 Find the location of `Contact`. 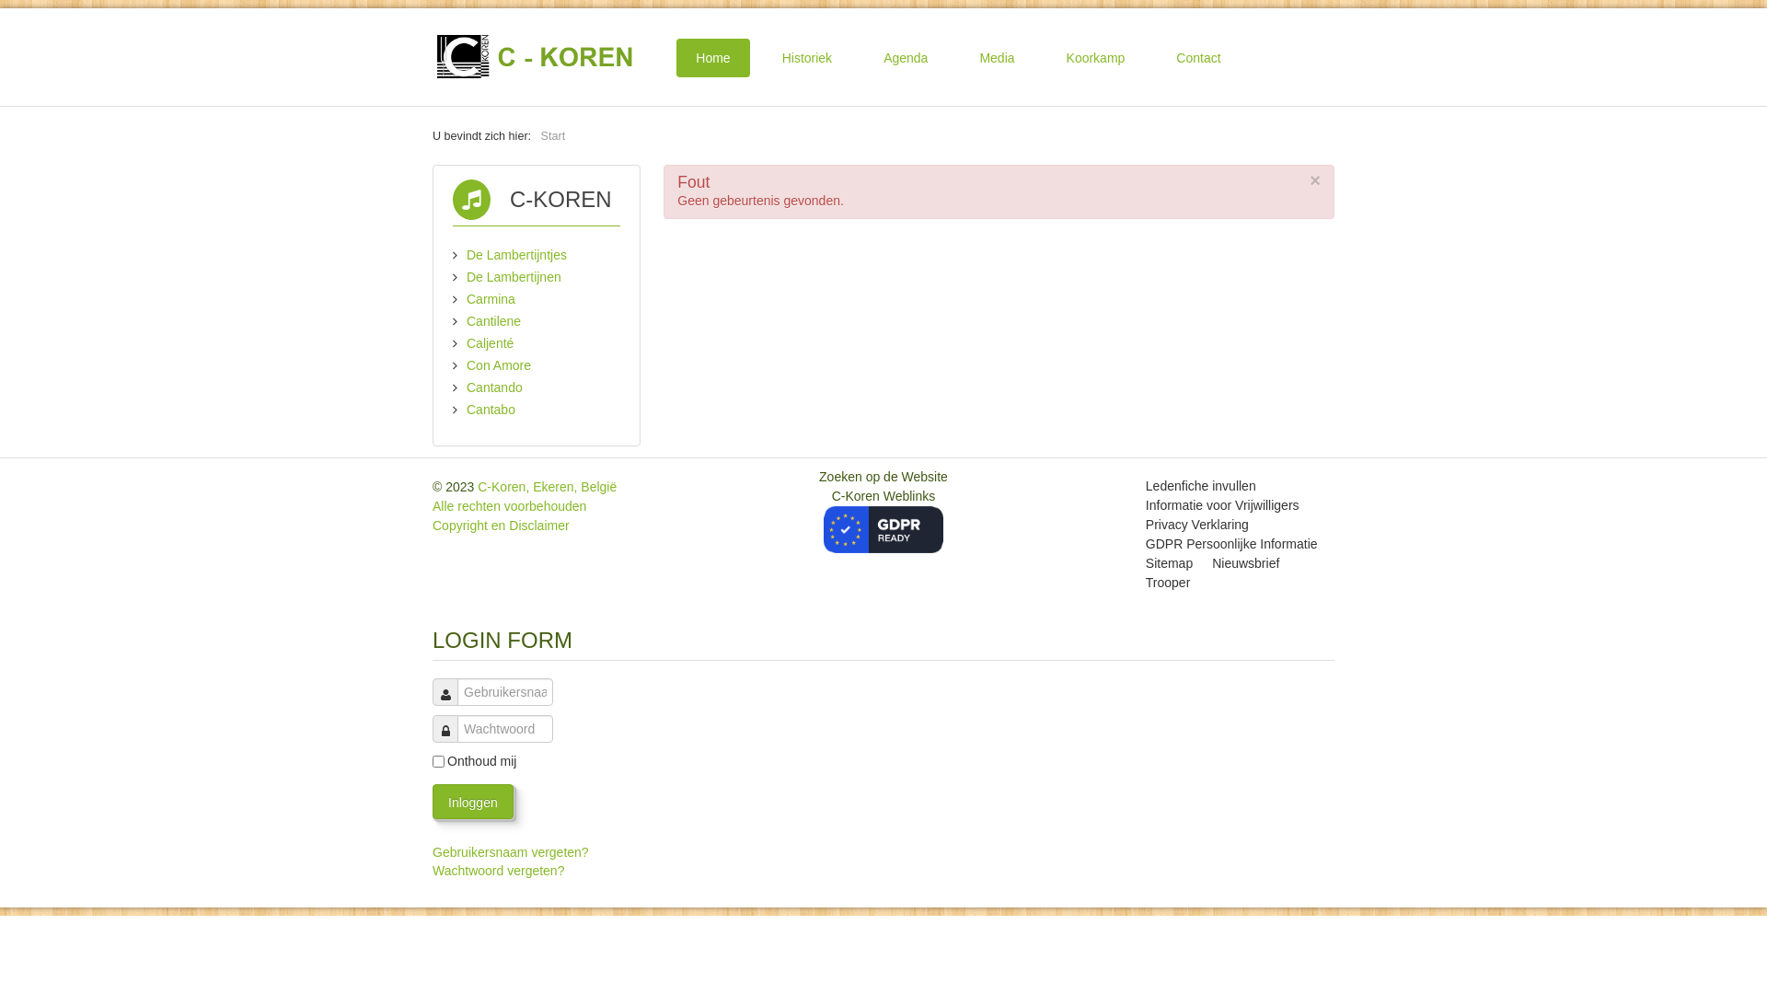

Contact is located at coordinates (1198, 58).